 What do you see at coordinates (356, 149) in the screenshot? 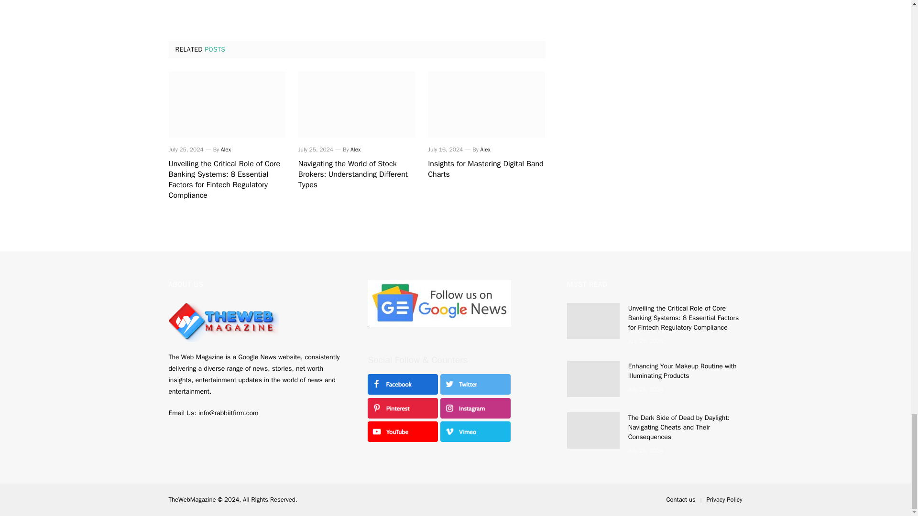
I see `Posts by Alex` at bounding box center [356, 149].